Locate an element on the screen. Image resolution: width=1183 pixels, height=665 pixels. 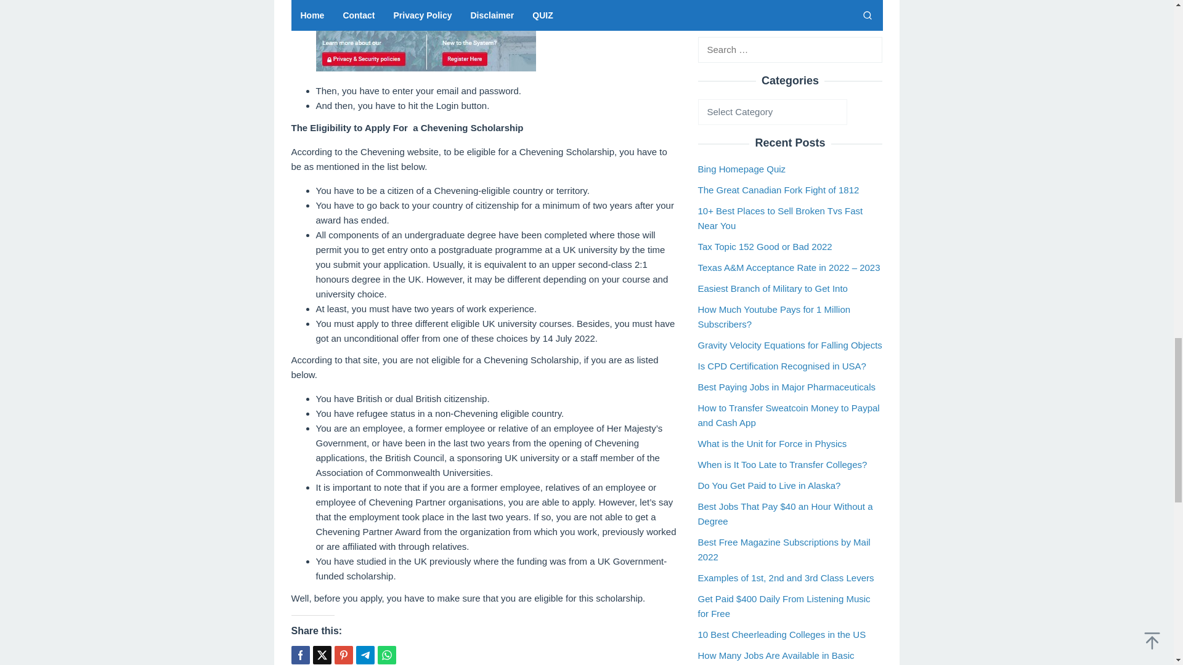
Whatsapp is located at coordinates (386, 655).